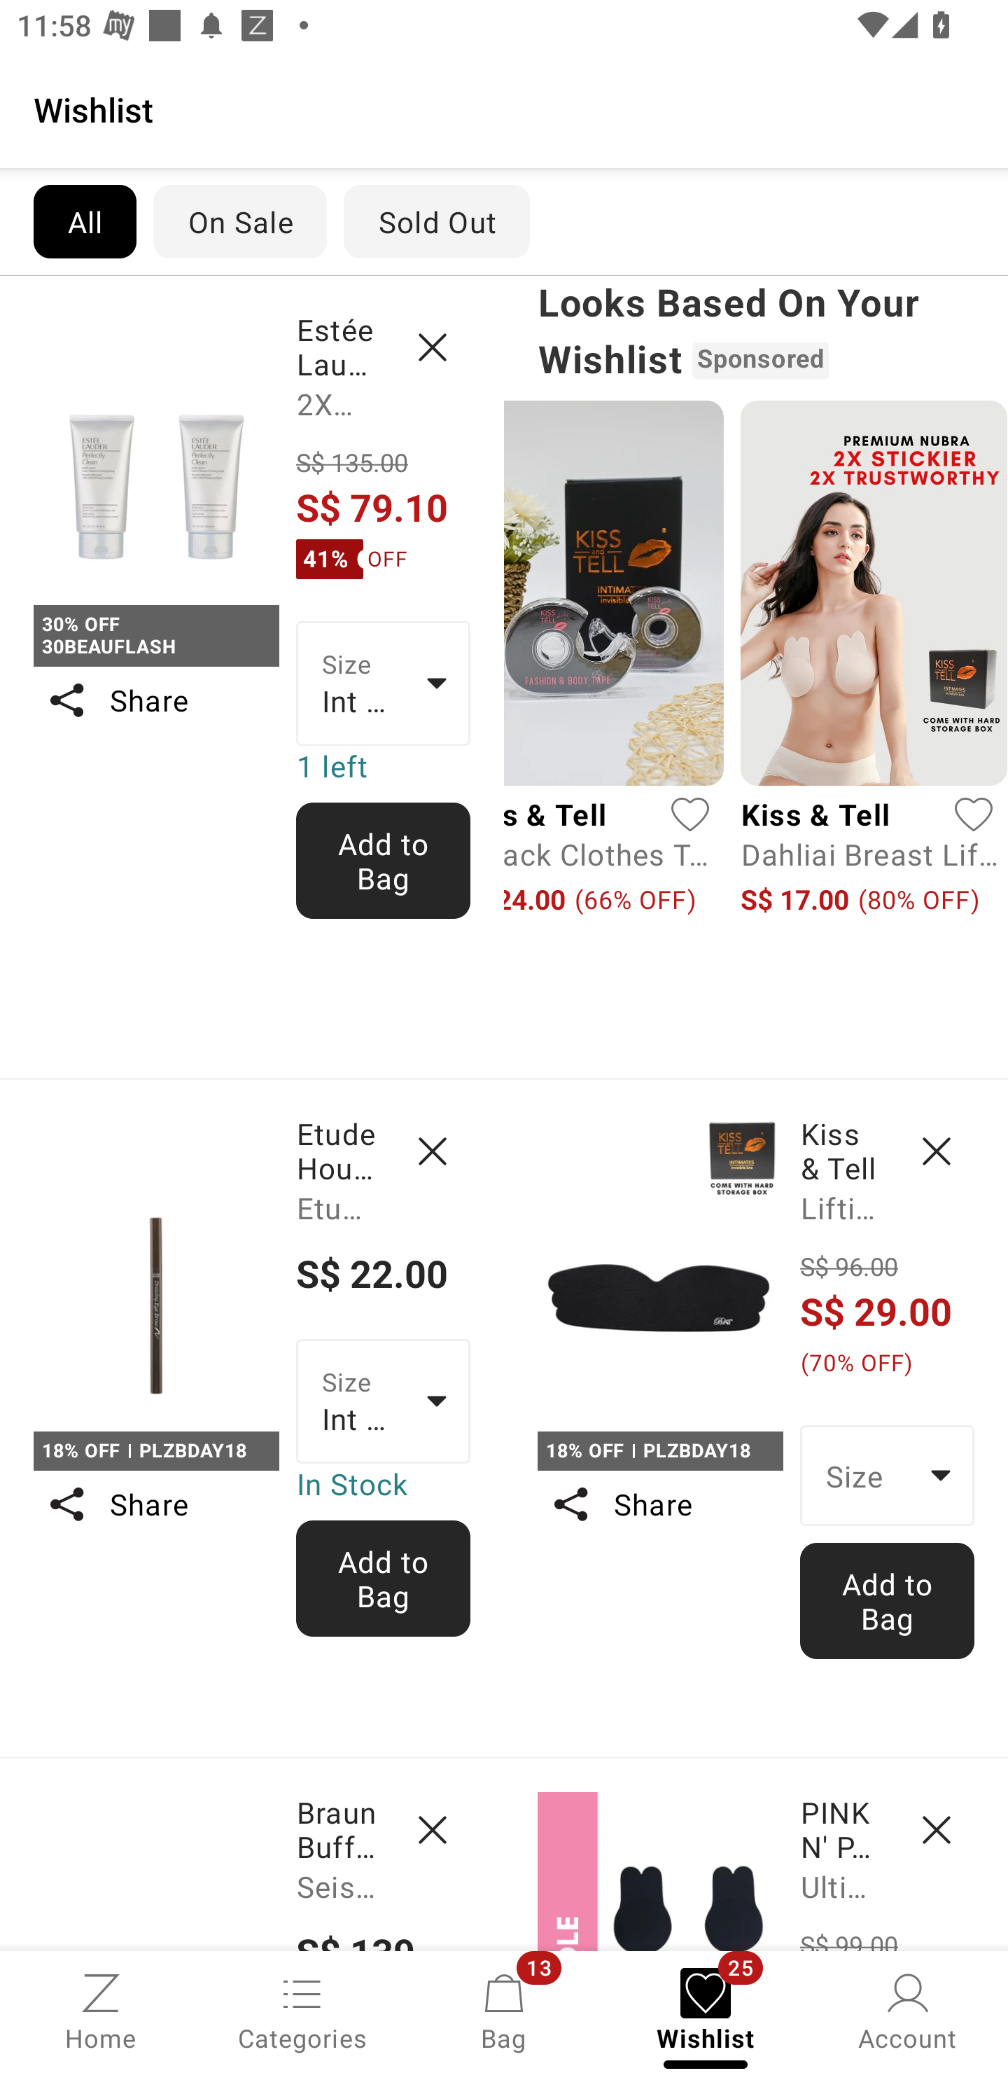  Describe the element at coordinates (504, 2010) in the screenshot. I see `Bag, 13 new notifications Bag` at that location.